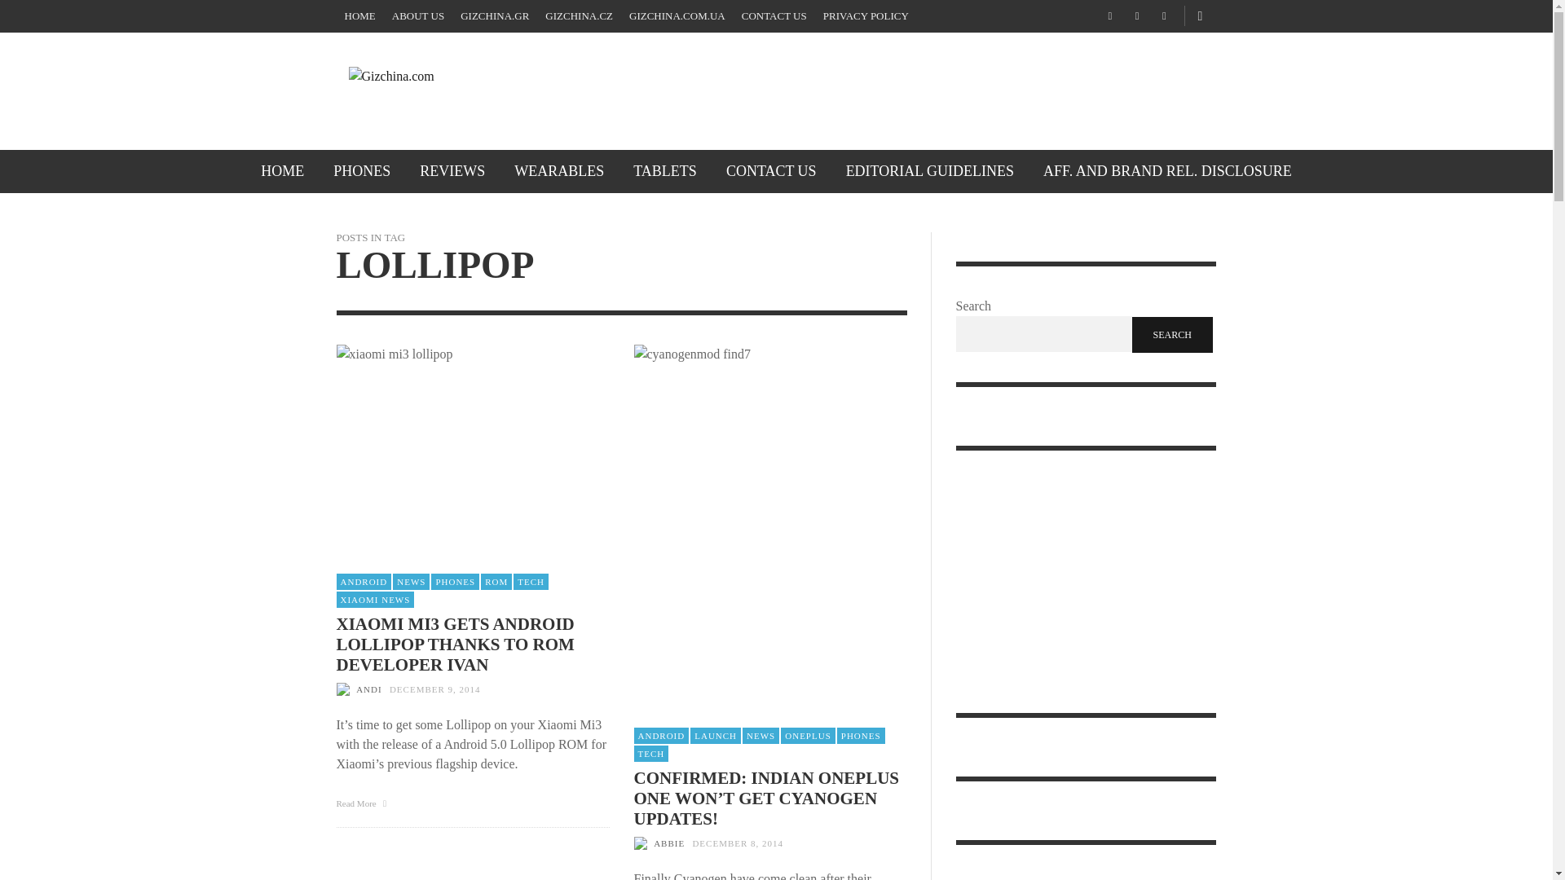 The height and width of the screenshot is (880, 1565). What do you see at coordinates (866, 16) in the screenshot?
I see `PRIVACY POLICY` at bounding box center [866, 16].